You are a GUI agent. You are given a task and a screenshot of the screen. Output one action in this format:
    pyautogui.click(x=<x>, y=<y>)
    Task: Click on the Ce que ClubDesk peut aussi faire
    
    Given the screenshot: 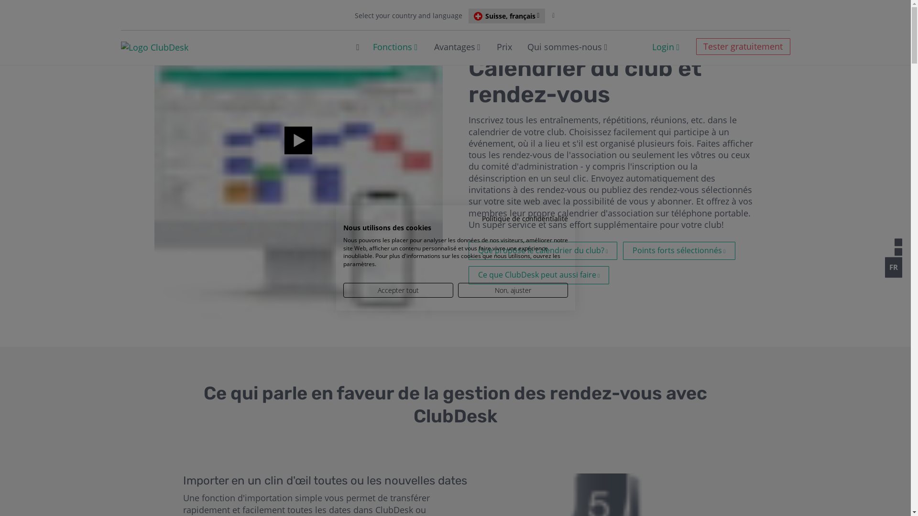 What is the action you would take?
    pyautogui.click(x=539, y=275)
    